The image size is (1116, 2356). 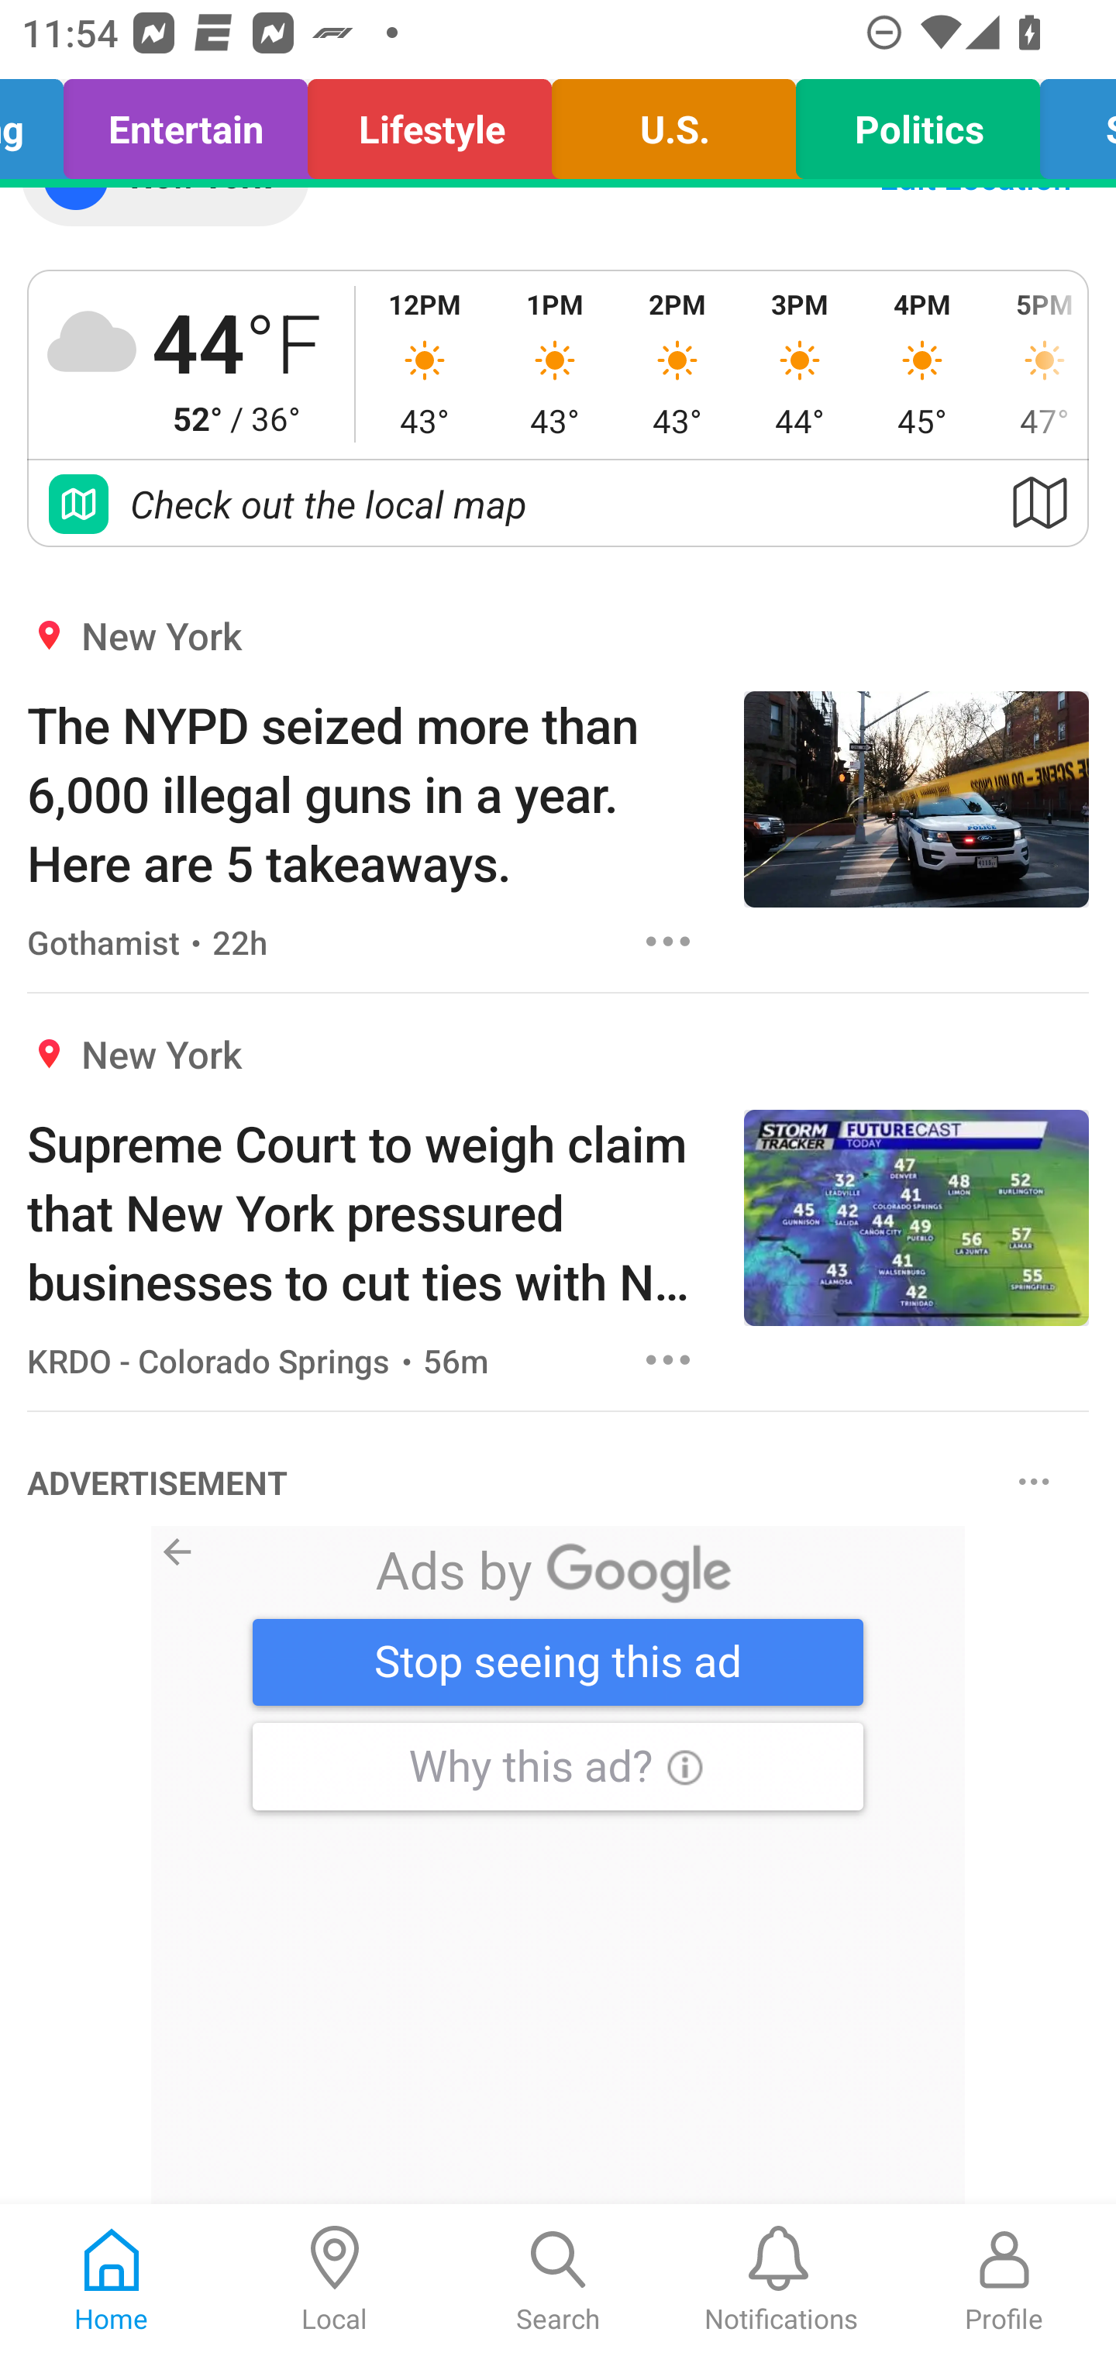 I want to click on Check out the local map, so click(x=558, y=502).